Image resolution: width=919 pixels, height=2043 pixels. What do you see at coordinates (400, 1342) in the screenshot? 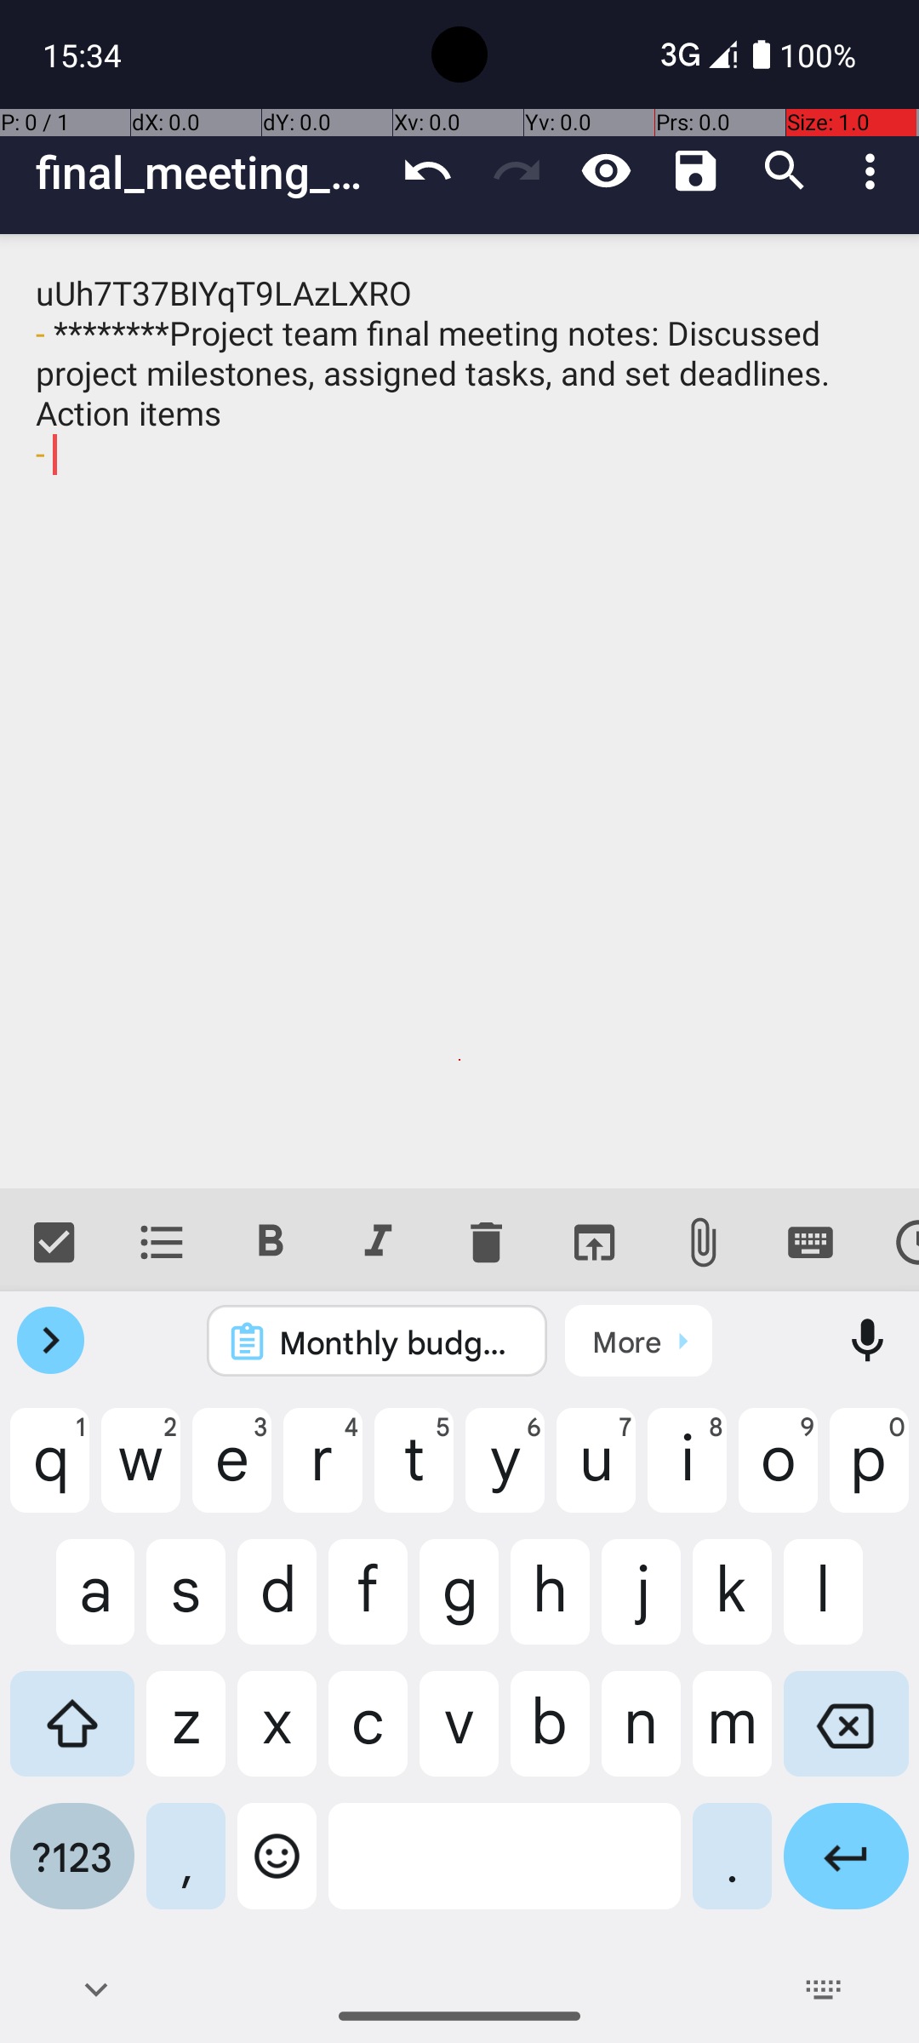
I see `Monthly budget meeting pushed to Friday.` at bounding box center [400, 1342].